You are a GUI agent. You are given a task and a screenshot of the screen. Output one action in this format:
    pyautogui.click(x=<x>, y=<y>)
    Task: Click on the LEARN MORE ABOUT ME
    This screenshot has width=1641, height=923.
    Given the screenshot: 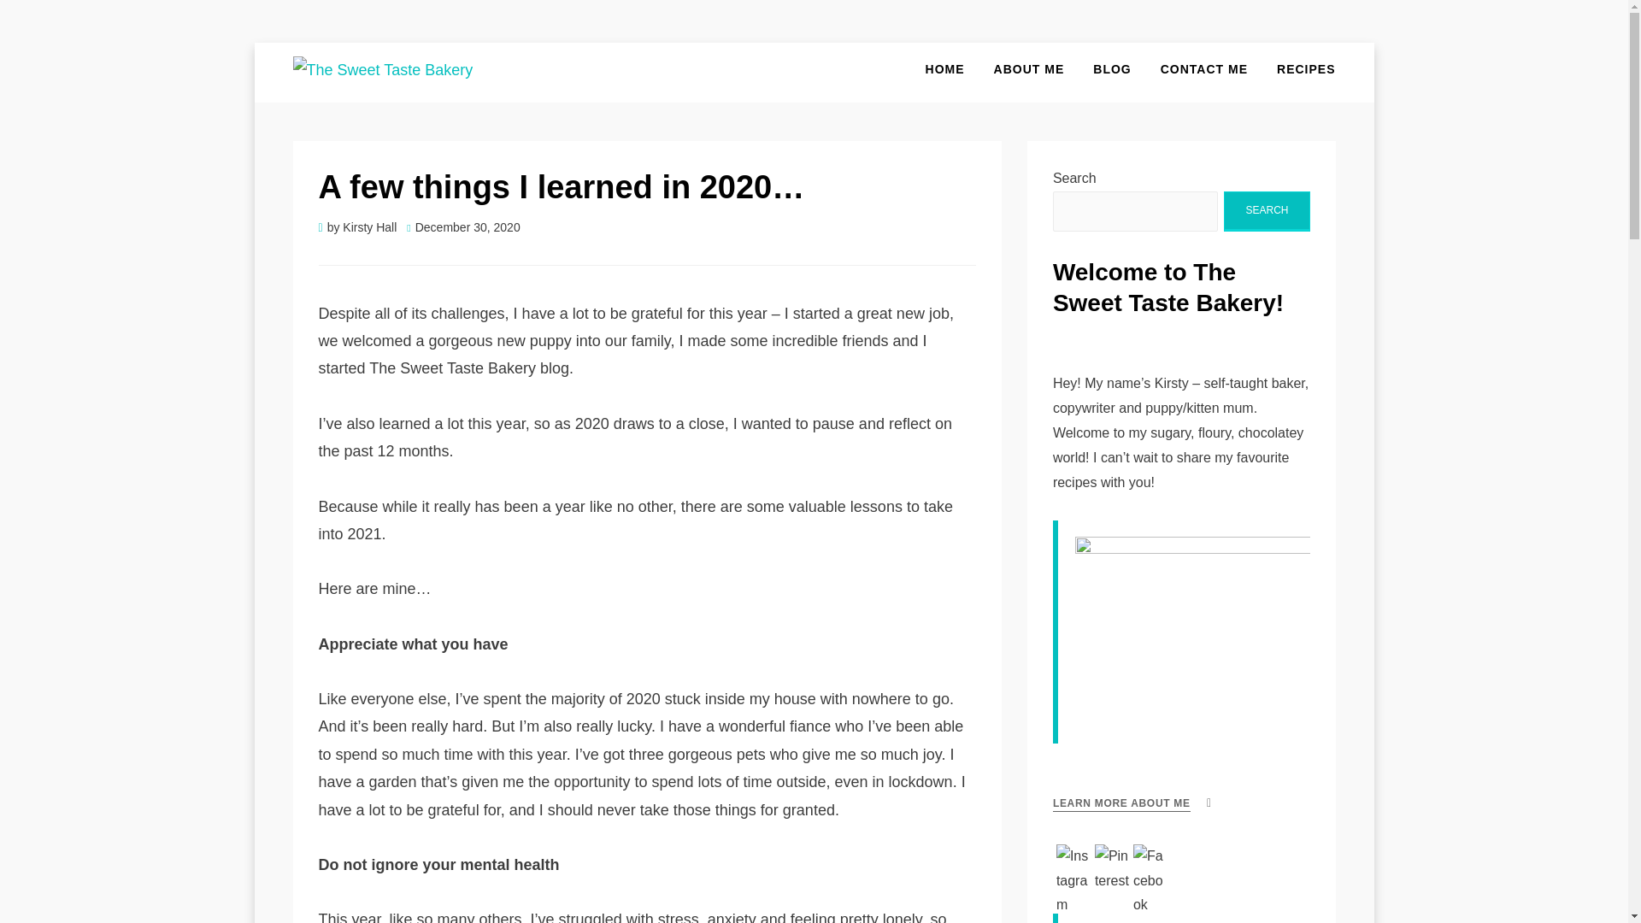 What is the action you would take?
    pyautogui.click(x=1121, y=803)
    